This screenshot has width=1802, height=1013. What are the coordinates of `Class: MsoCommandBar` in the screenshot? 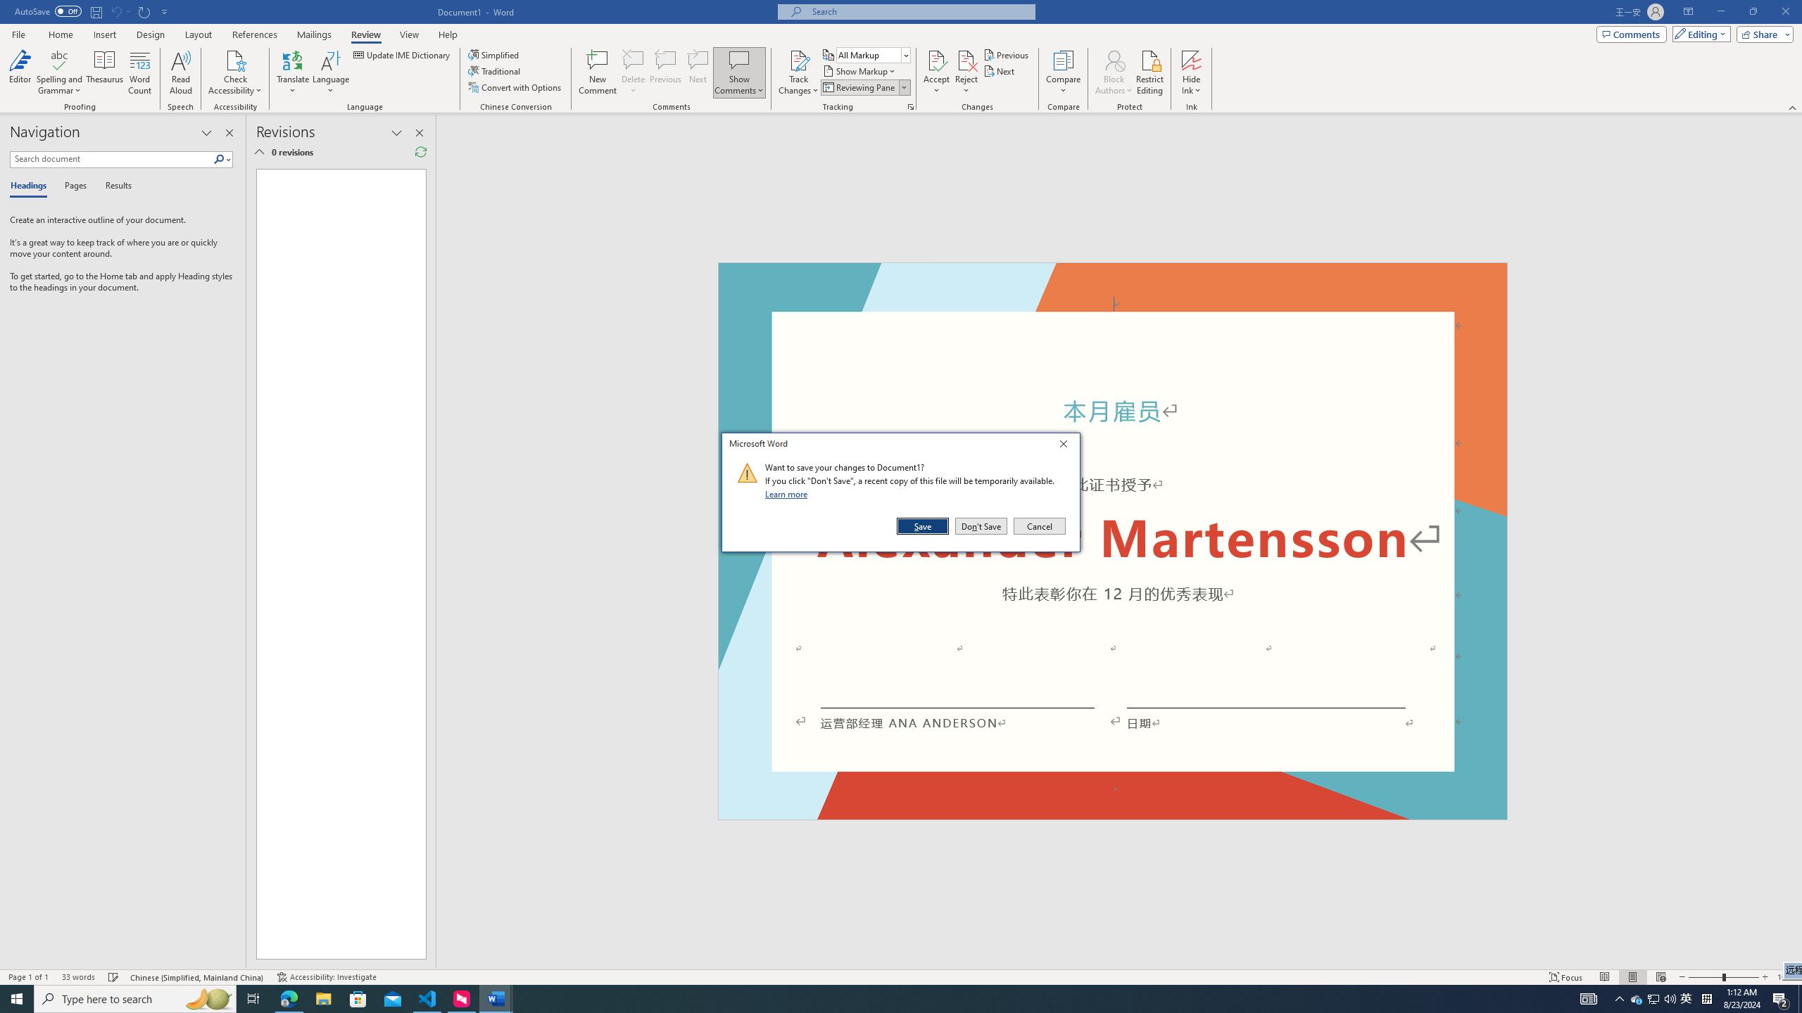 It's located at (901, 976).